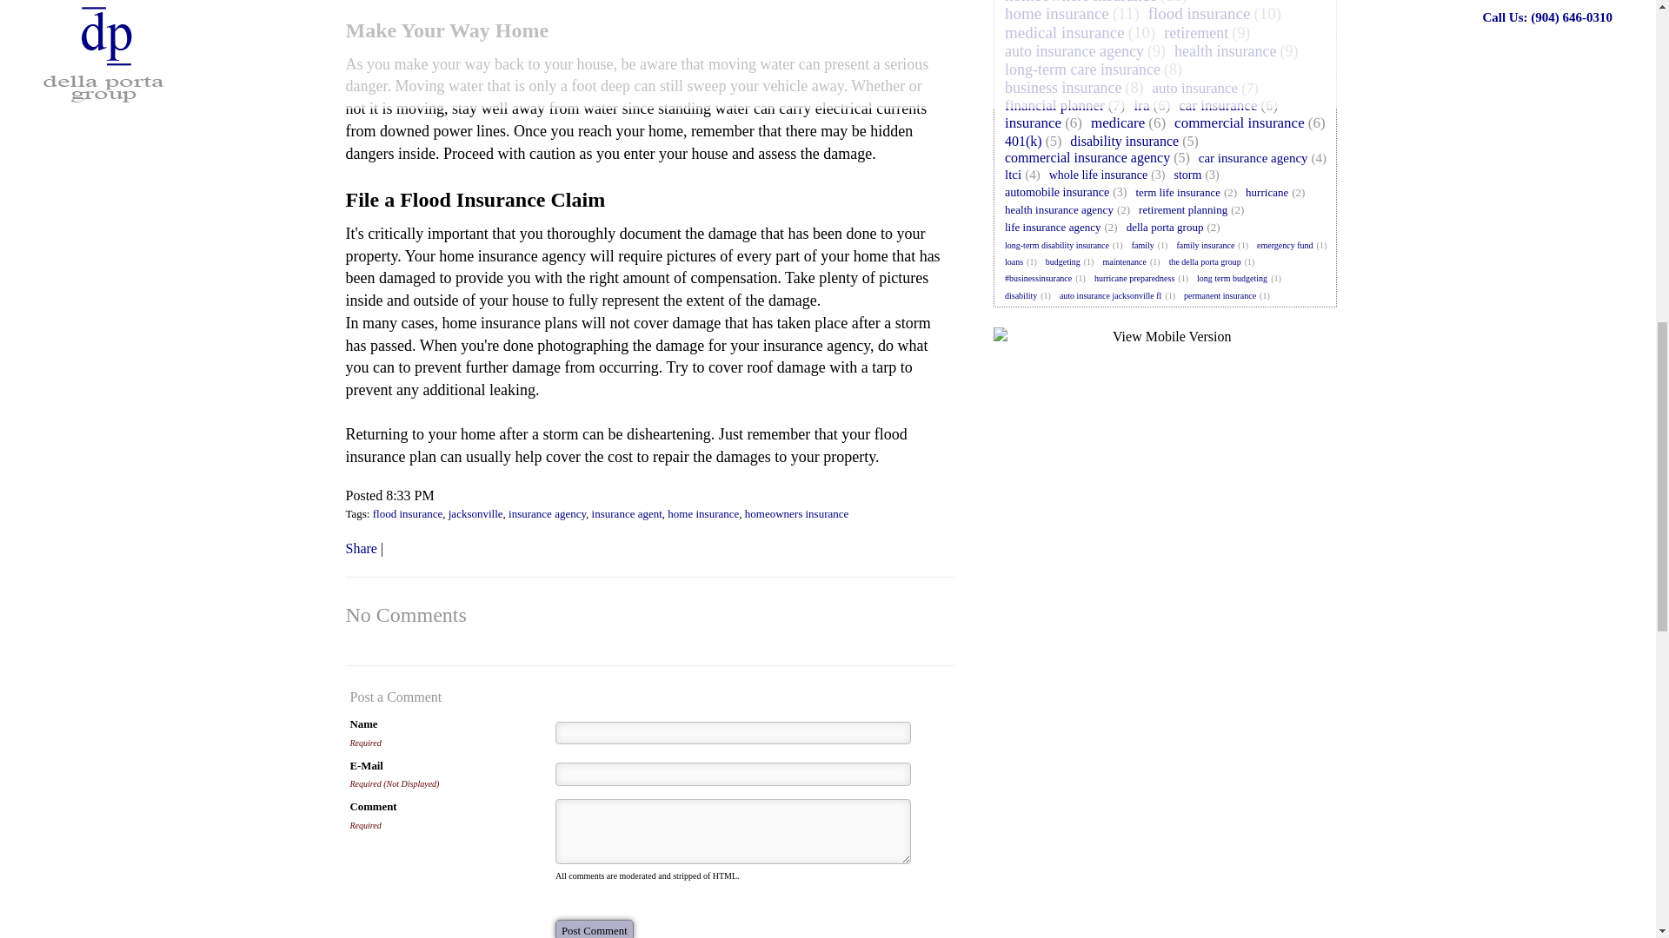  What do you see at coordinates (1074, 51) in the screenshot?
I see `auto insurance agency` at bounding box center [1074, 51].